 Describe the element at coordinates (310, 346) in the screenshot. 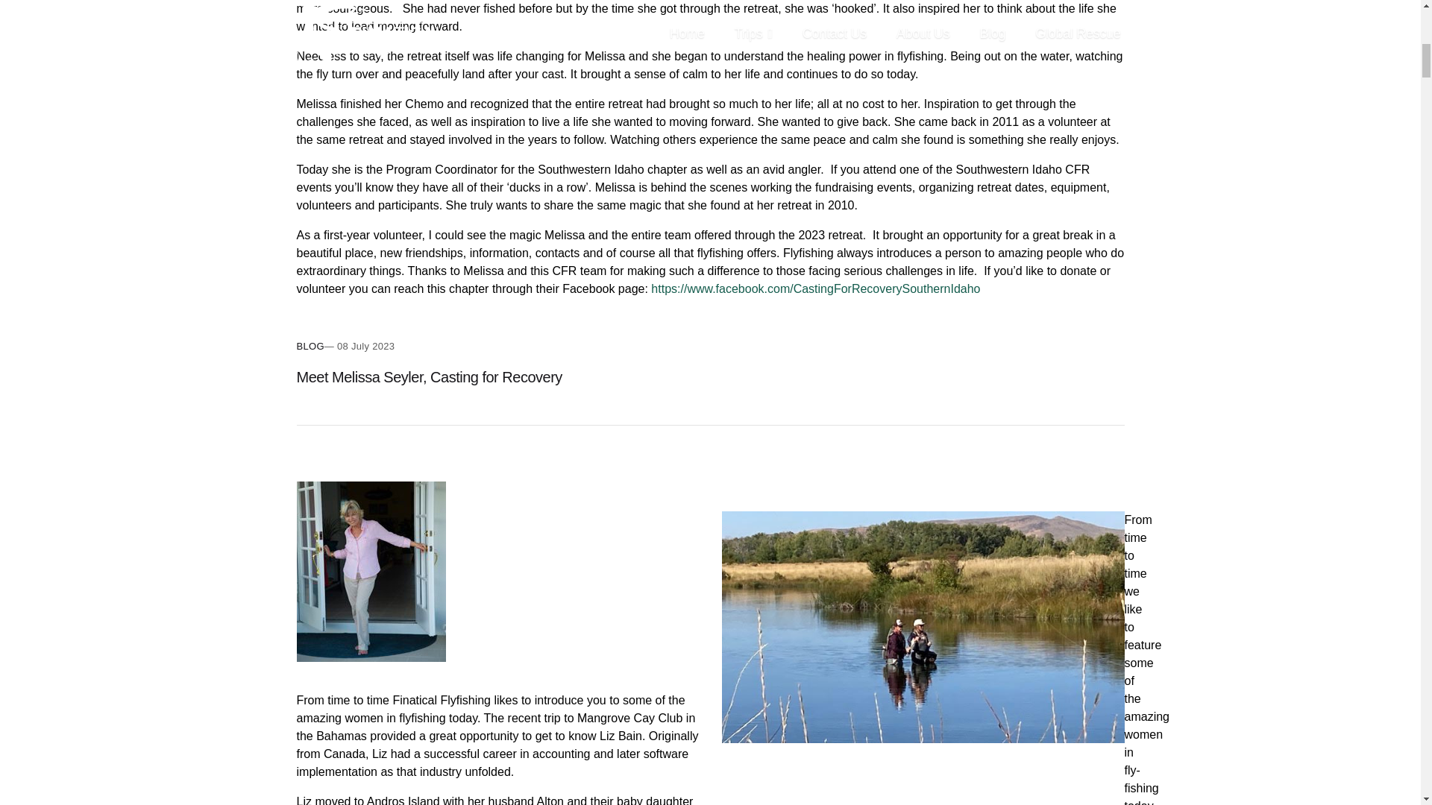

I see `Category: Blog` at that location.